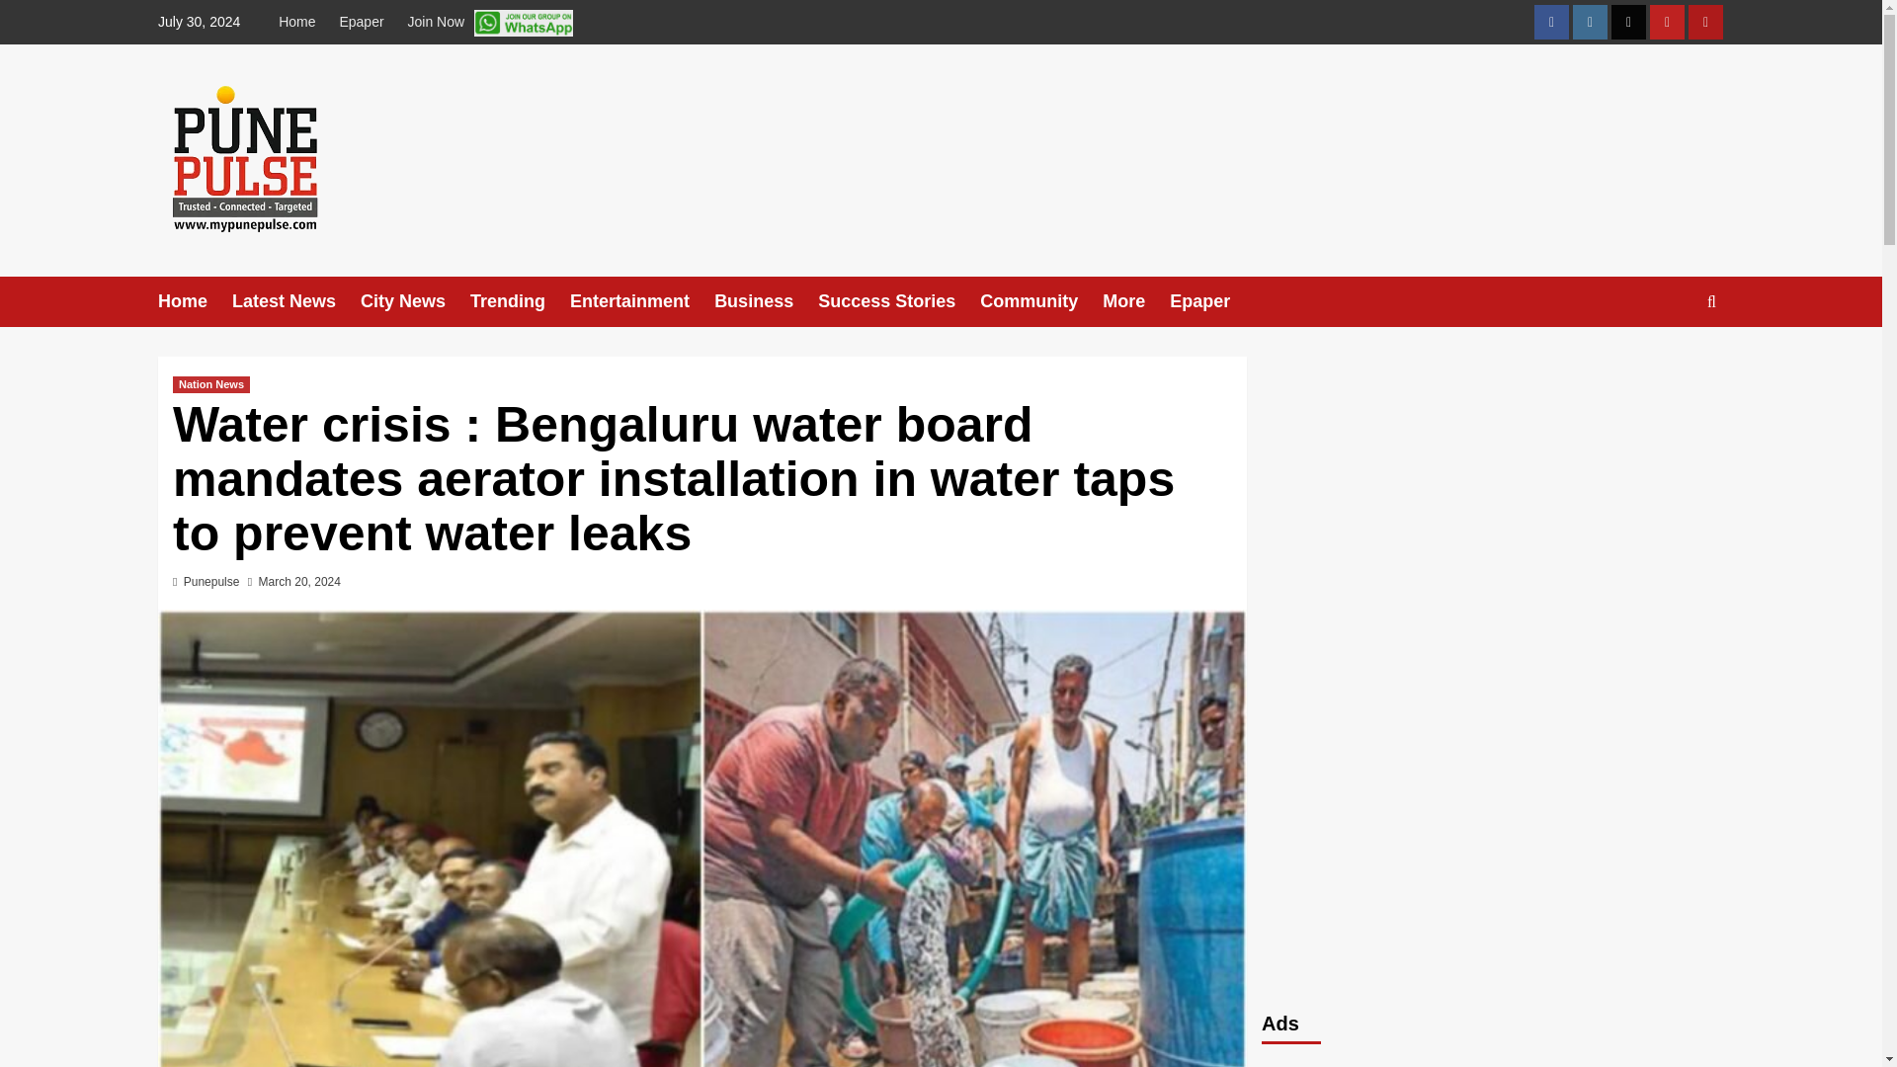 The width and height of the screenshot is (1897, 1067). Describe the element at coordinates (1667, 22) in the screenshot. I see `Youtube` at that location.